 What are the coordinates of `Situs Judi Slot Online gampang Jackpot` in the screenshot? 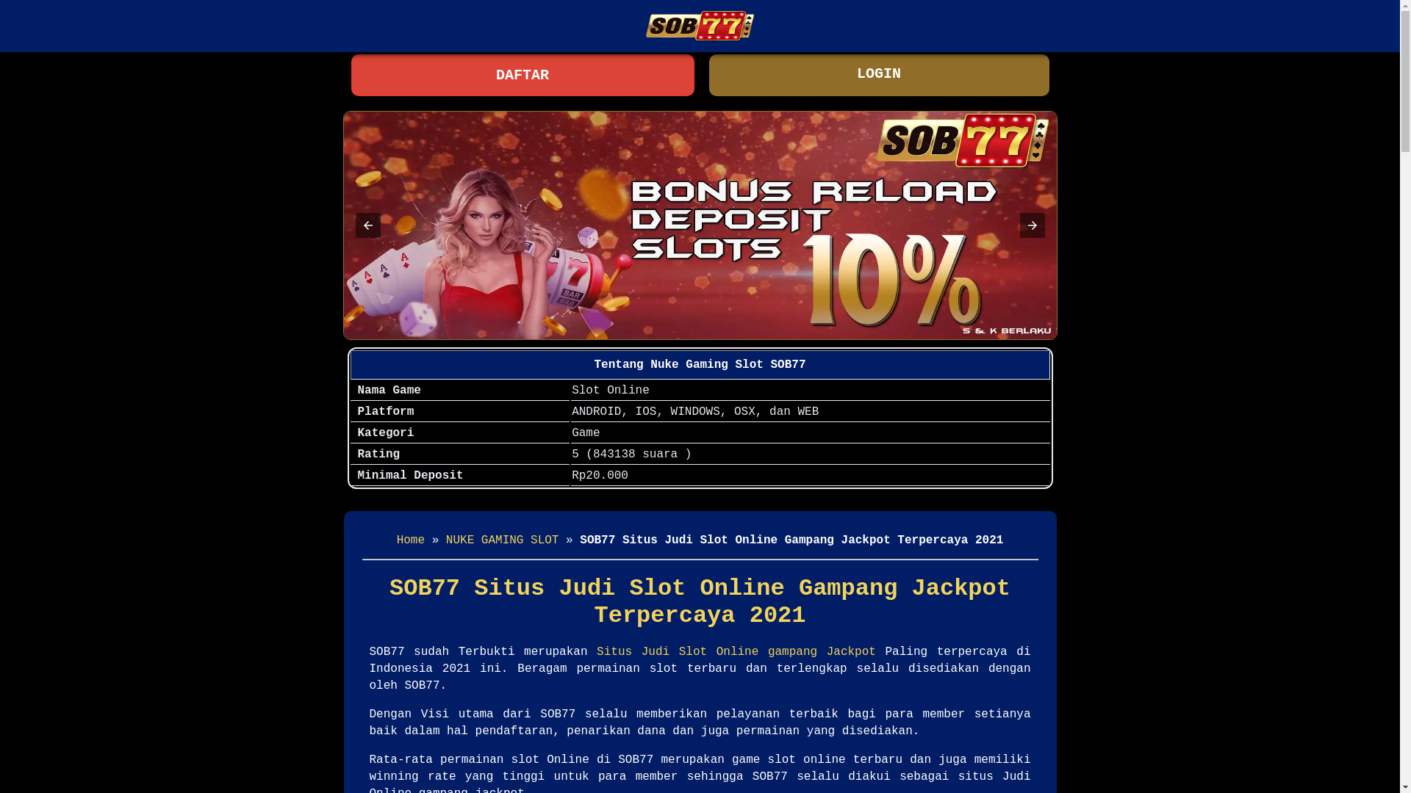 It's located at (736, 652).